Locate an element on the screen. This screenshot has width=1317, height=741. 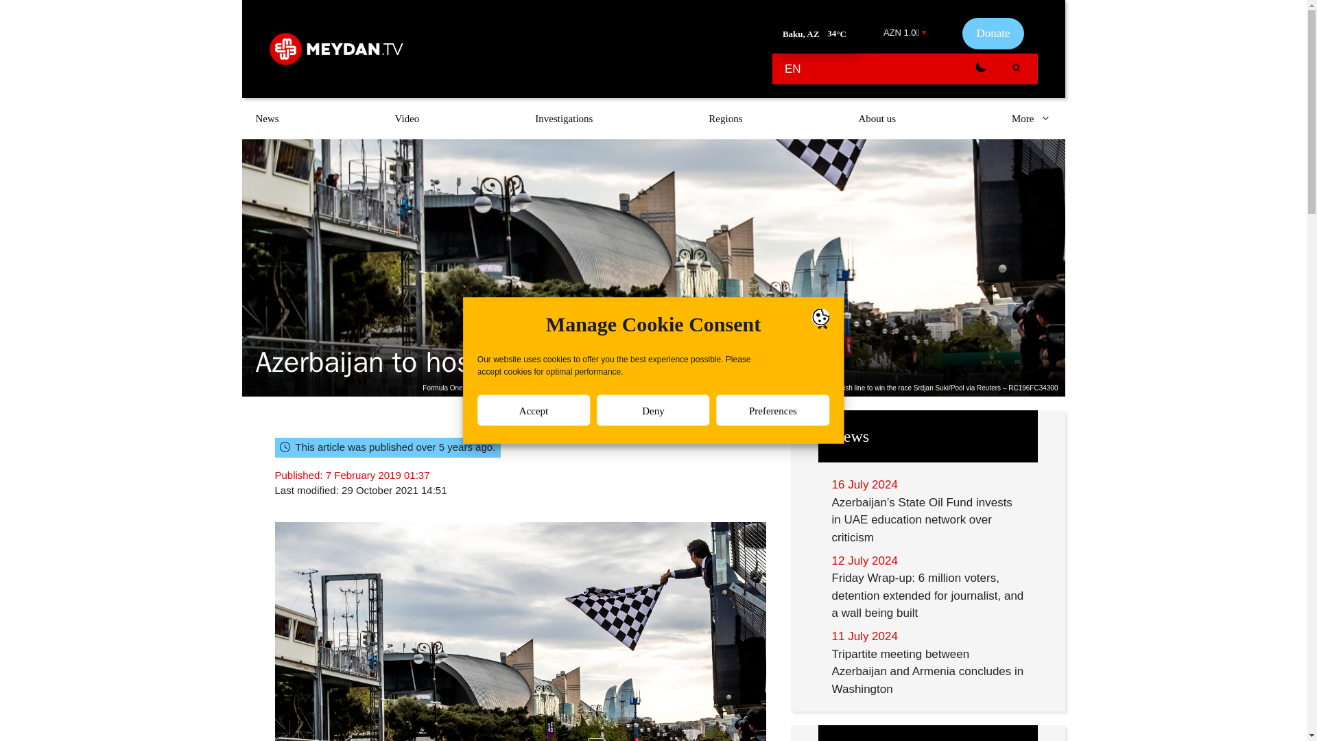
Deny is located at coordinates (653, 672).